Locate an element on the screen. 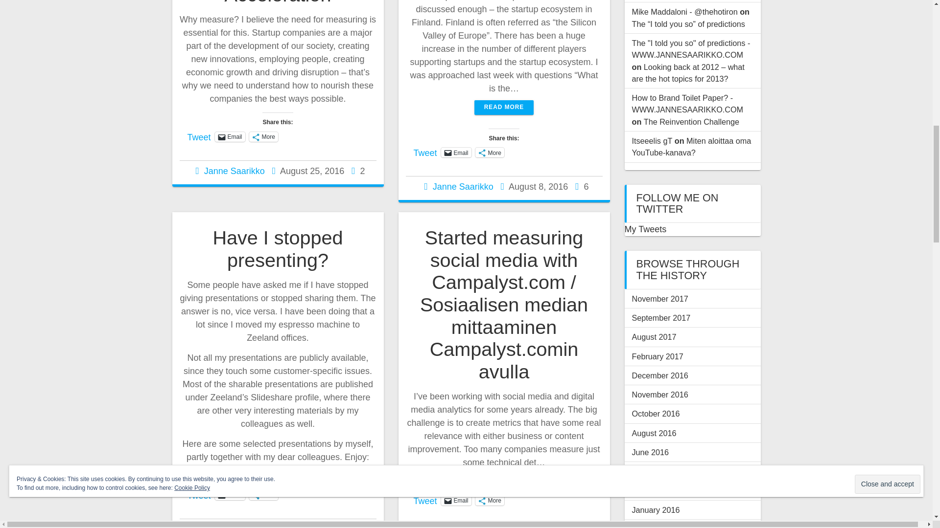 The height and width of the screenshot is (528, 940). READ MORE is located at coordinates (504, 108).